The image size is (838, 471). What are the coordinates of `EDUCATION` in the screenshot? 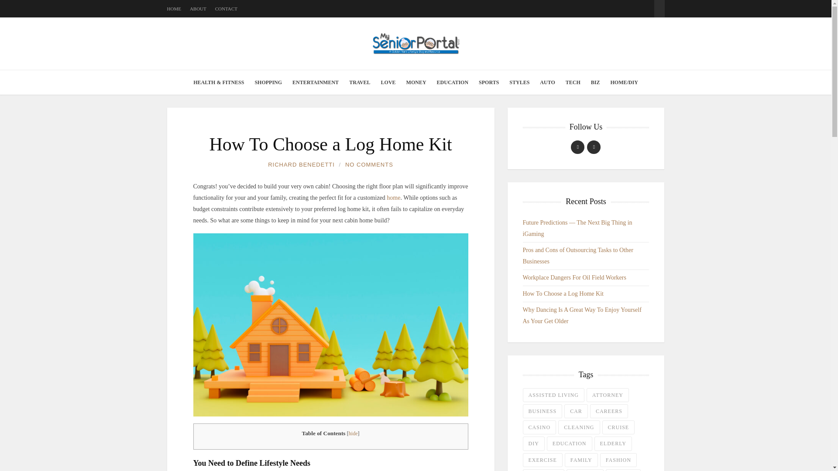 It's located at (452, 82).